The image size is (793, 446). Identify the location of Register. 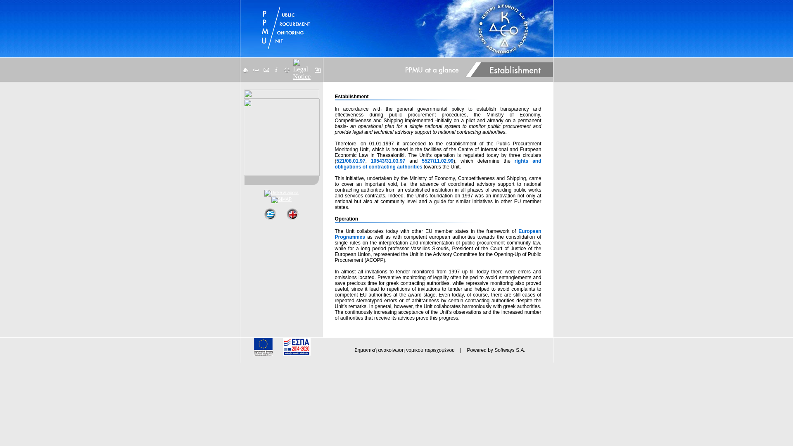
(256, 70).